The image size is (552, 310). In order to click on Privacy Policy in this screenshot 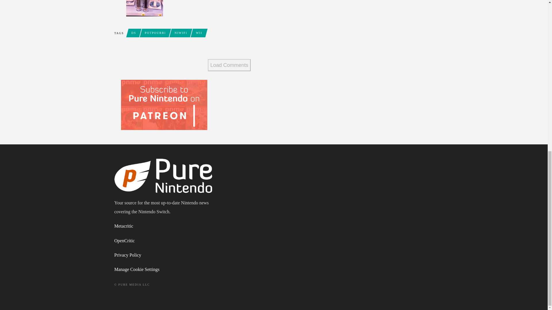, I will do `click(128, 255)`.